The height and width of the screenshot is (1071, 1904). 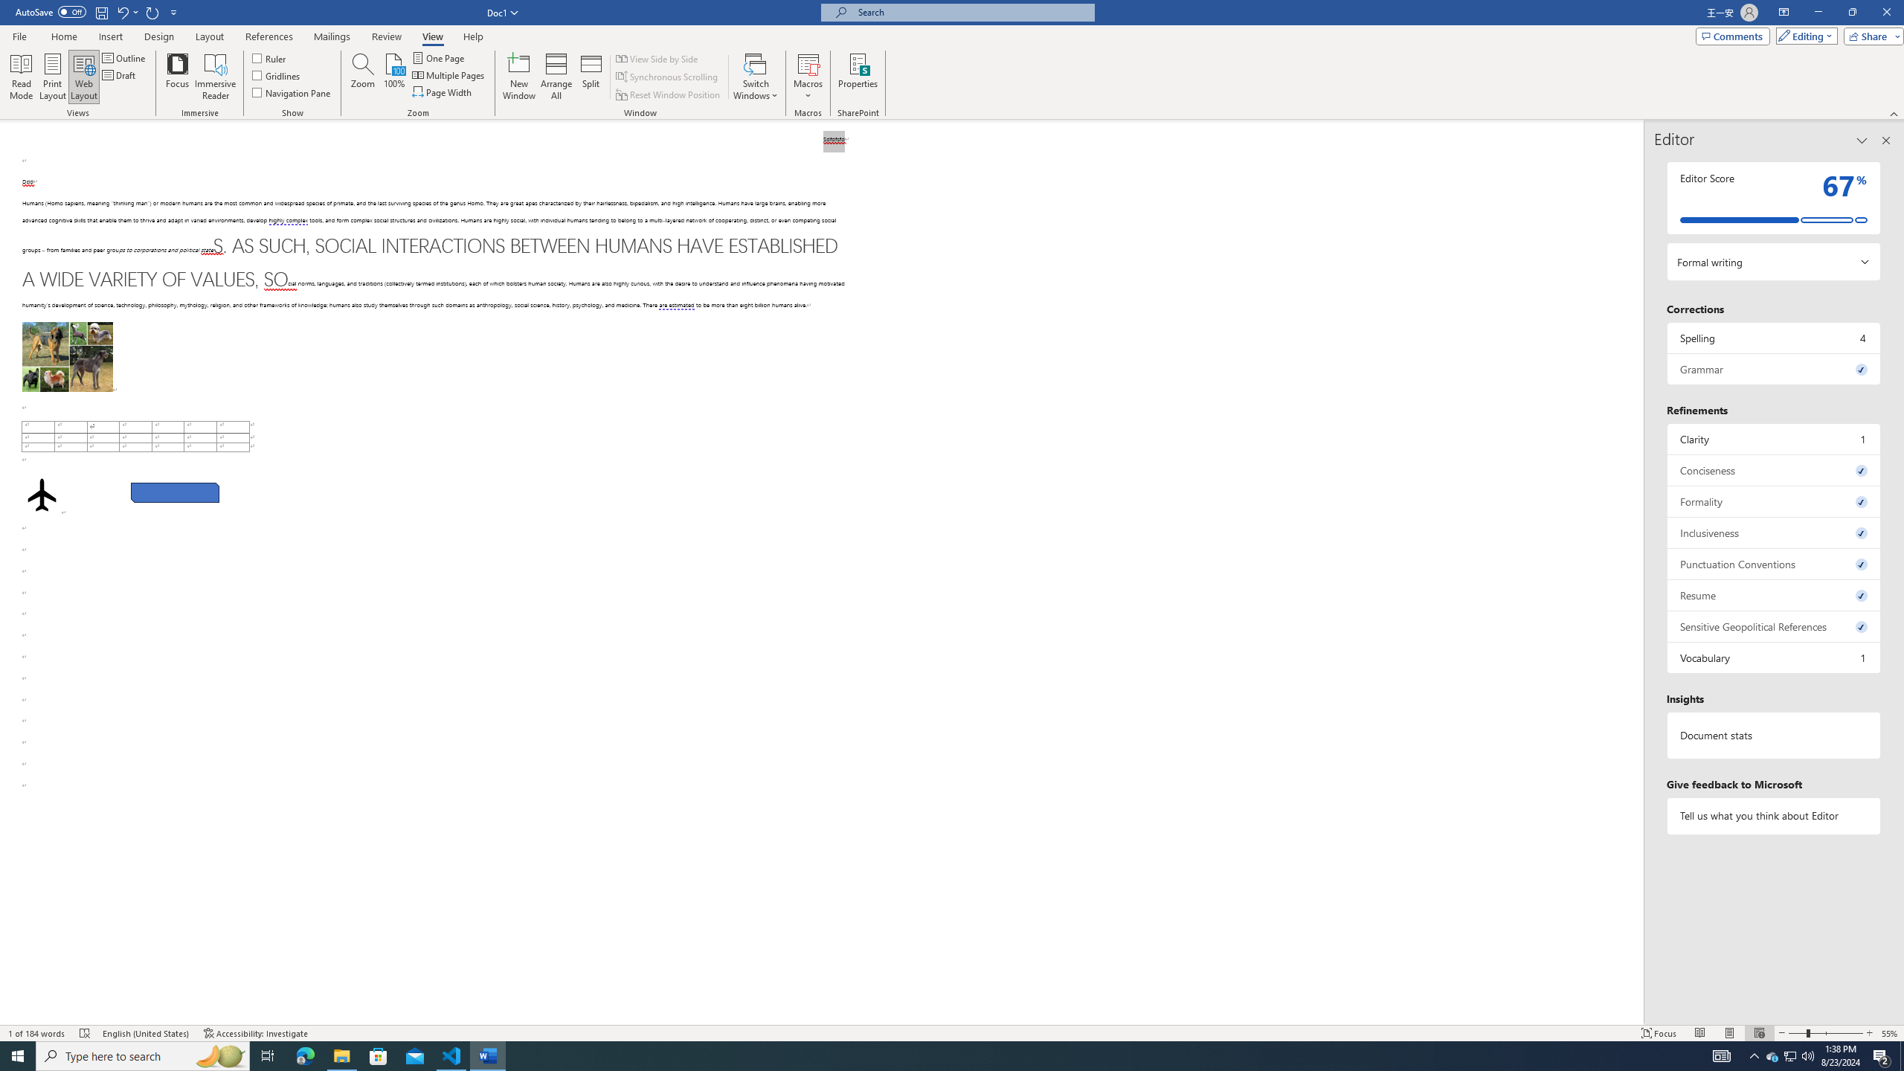 What do you see at coordinates (85, 1033) in the screenshot?
I see `Spelling and Grammar Check Errors` at bounding box center [85, 1033].